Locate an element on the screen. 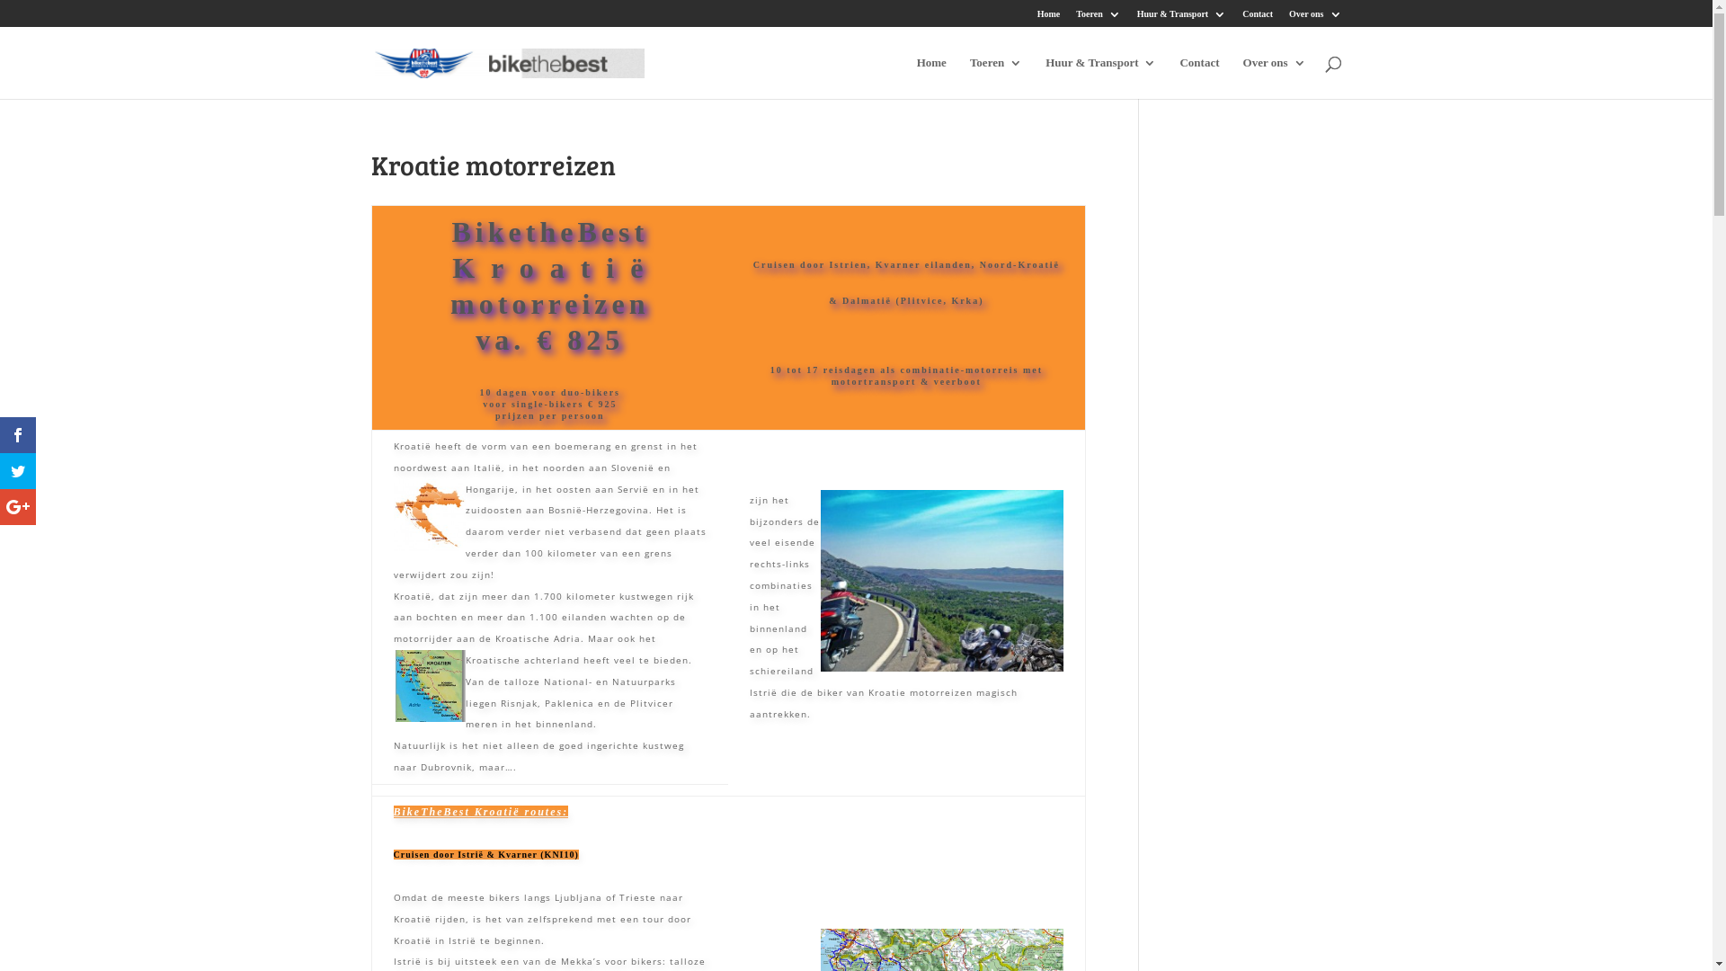 The image size is (1726, 971). Contact is located at coordinates (1258, 18).